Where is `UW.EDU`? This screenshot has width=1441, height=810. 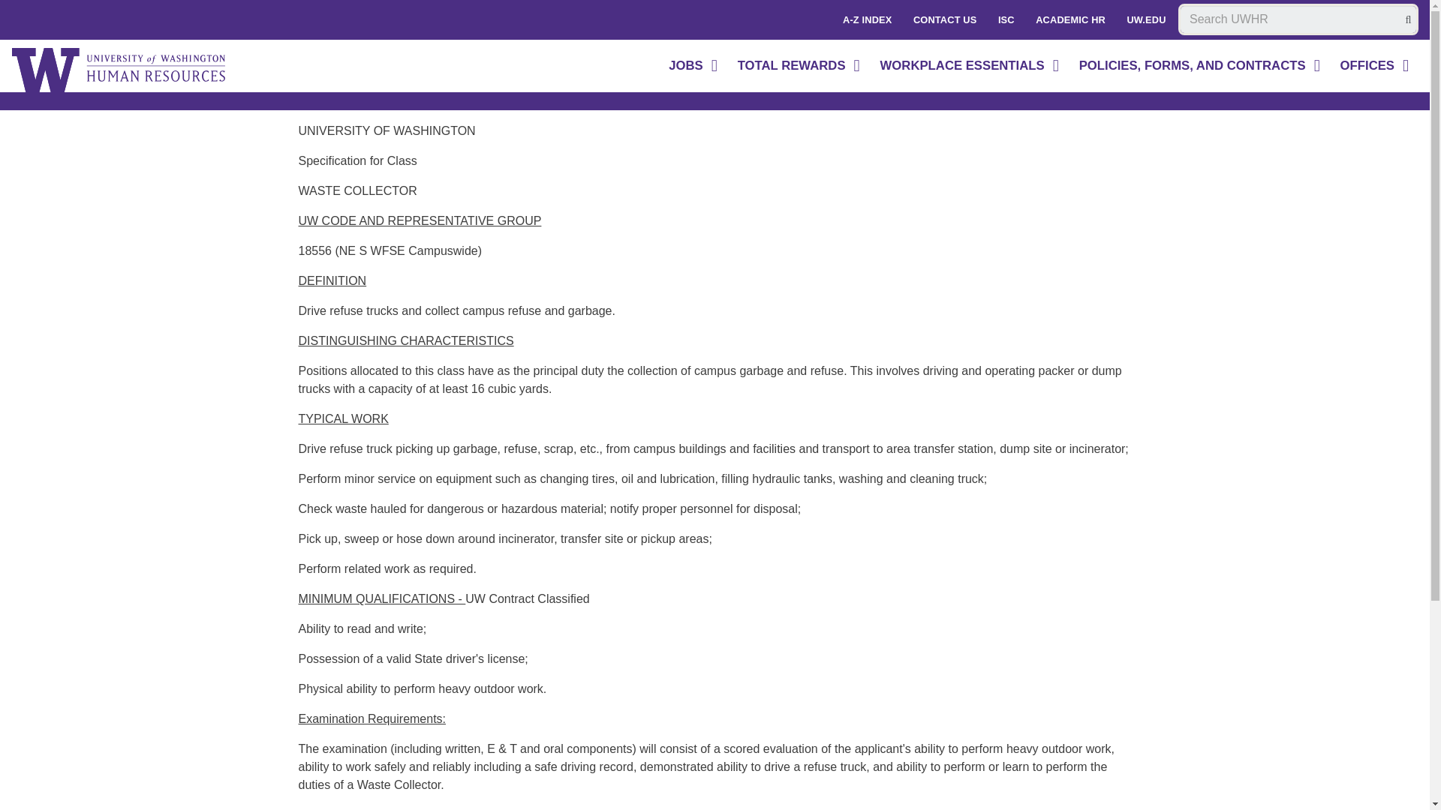
UW.EDU is located at coordinates (1145, 19).